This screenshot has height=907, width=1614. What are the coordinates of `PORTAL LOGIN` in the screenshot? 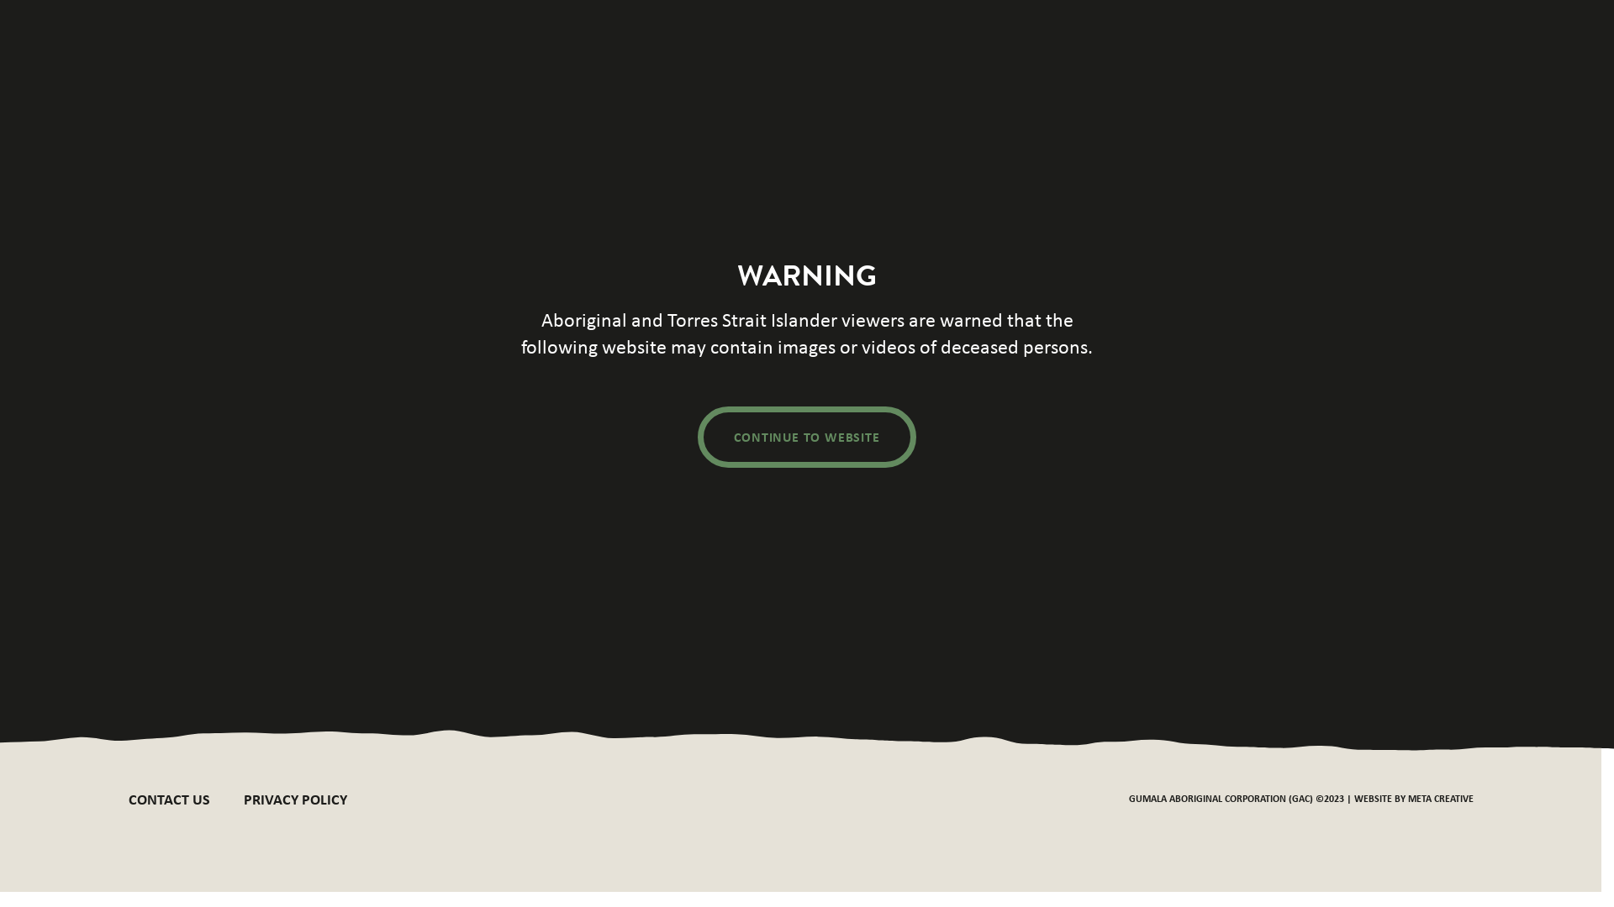 It's located at (1276, 185).